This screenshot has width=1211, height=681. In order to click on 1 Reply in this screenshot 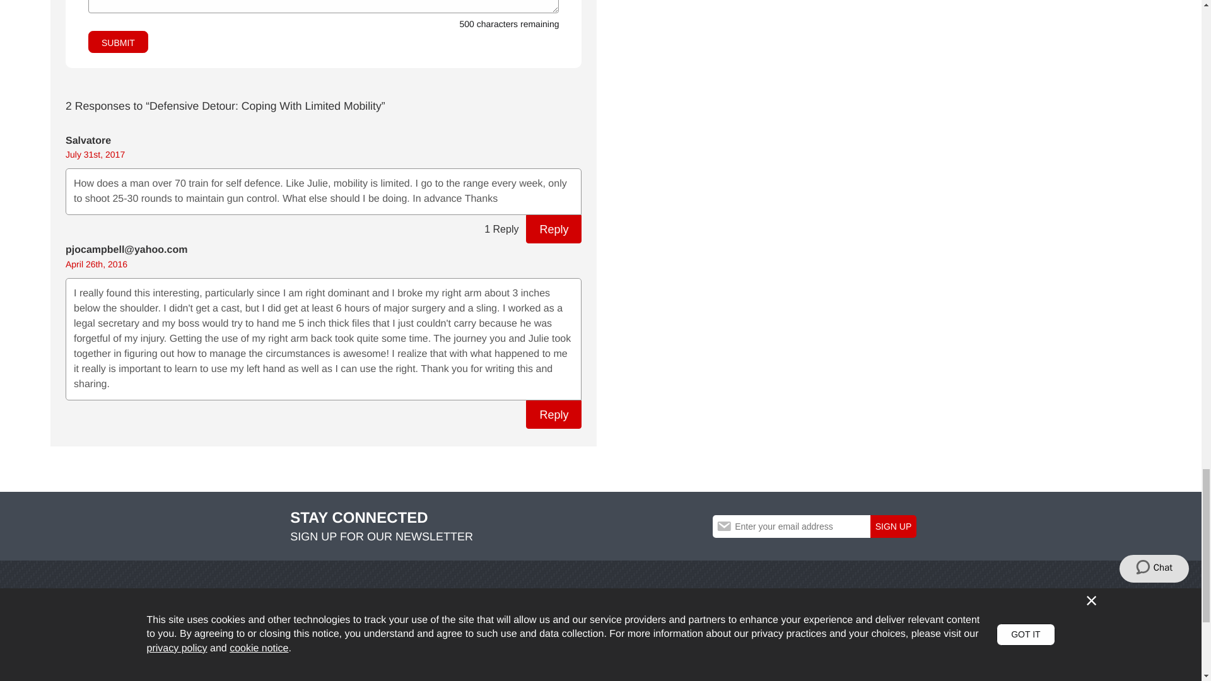, I will do `click(501, 229)`.